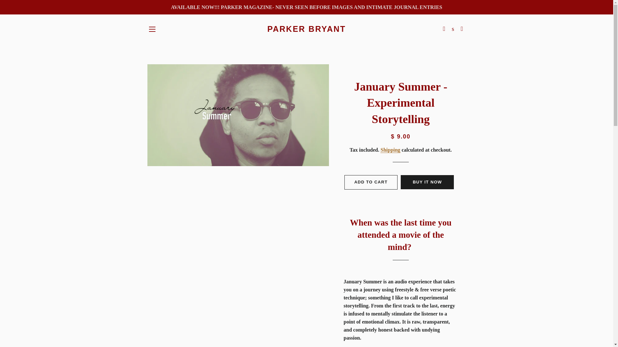 Image resolution: width=618 pixels, height=347 pixels. What do you see at coordinates (427, 182) in the screenshot?
I see `BUY IT NOW` at bounding box center [427, 182].